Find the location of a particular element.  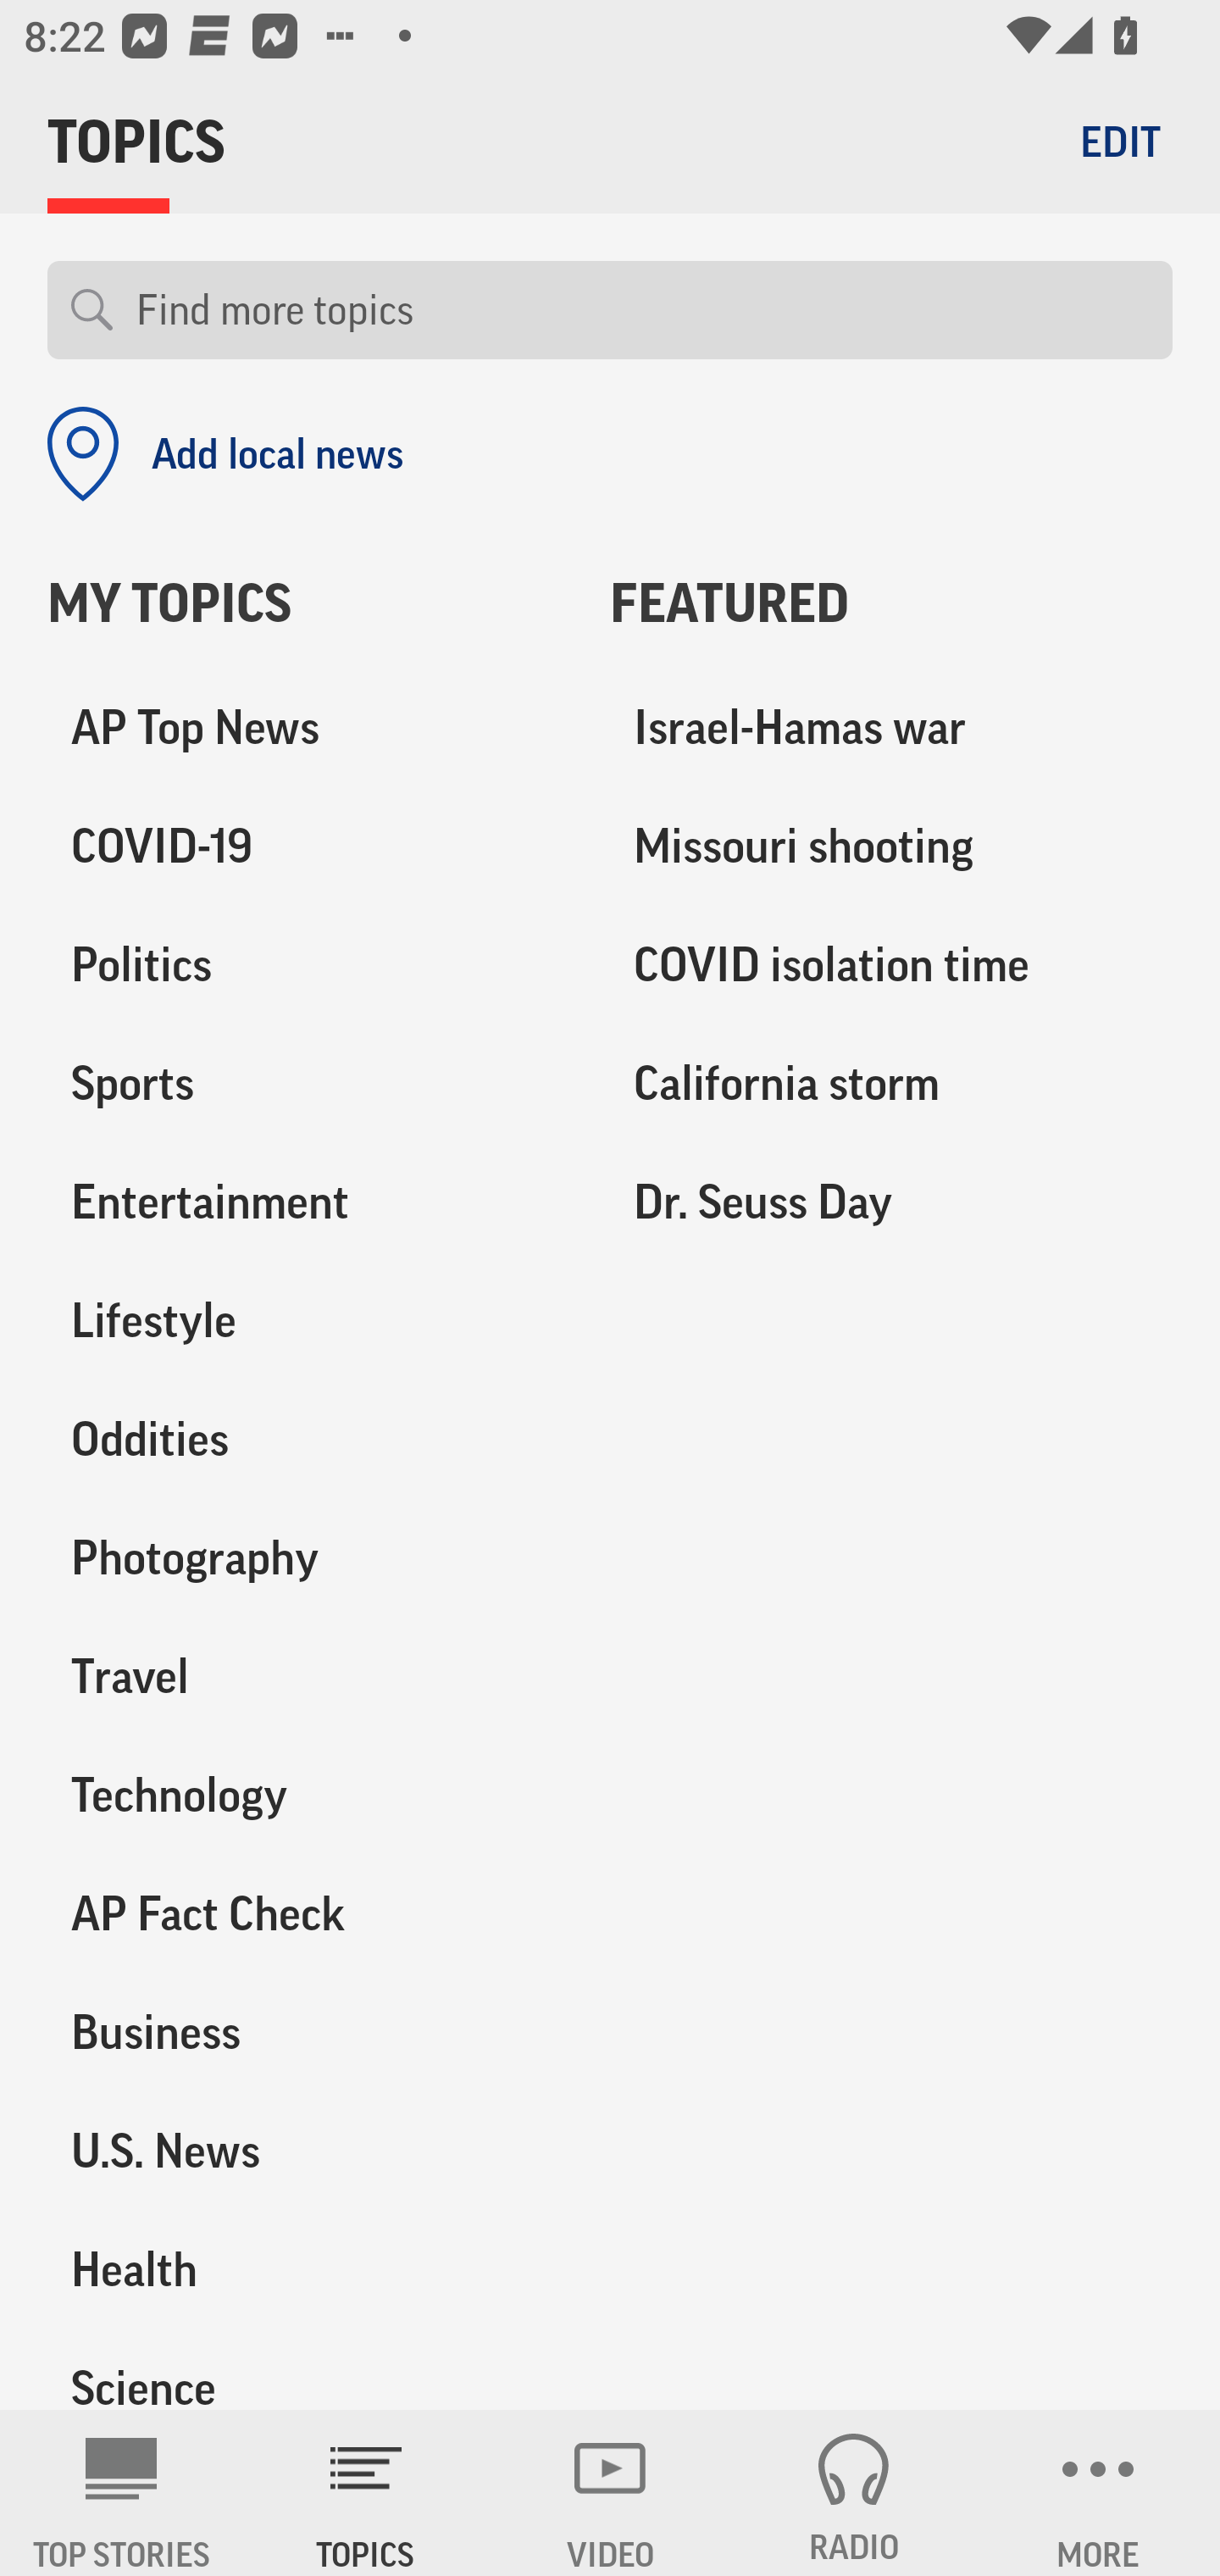

MORE is located at coordinates (1098, 2493).